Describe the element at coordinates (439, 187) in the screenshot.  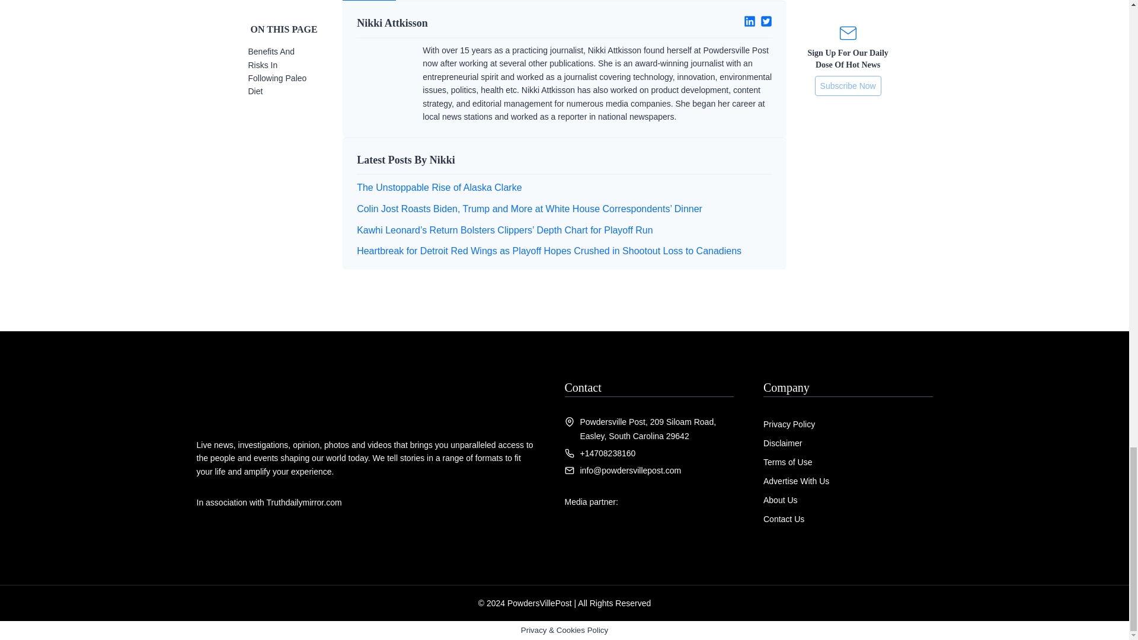
I see `The Unstoppable Rise of Alaska Clarke` at that location.